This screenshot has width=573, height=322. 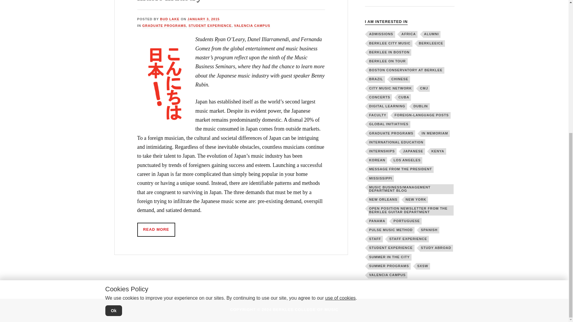 I want to click on ALUMNI, so click(x=432, y=34).